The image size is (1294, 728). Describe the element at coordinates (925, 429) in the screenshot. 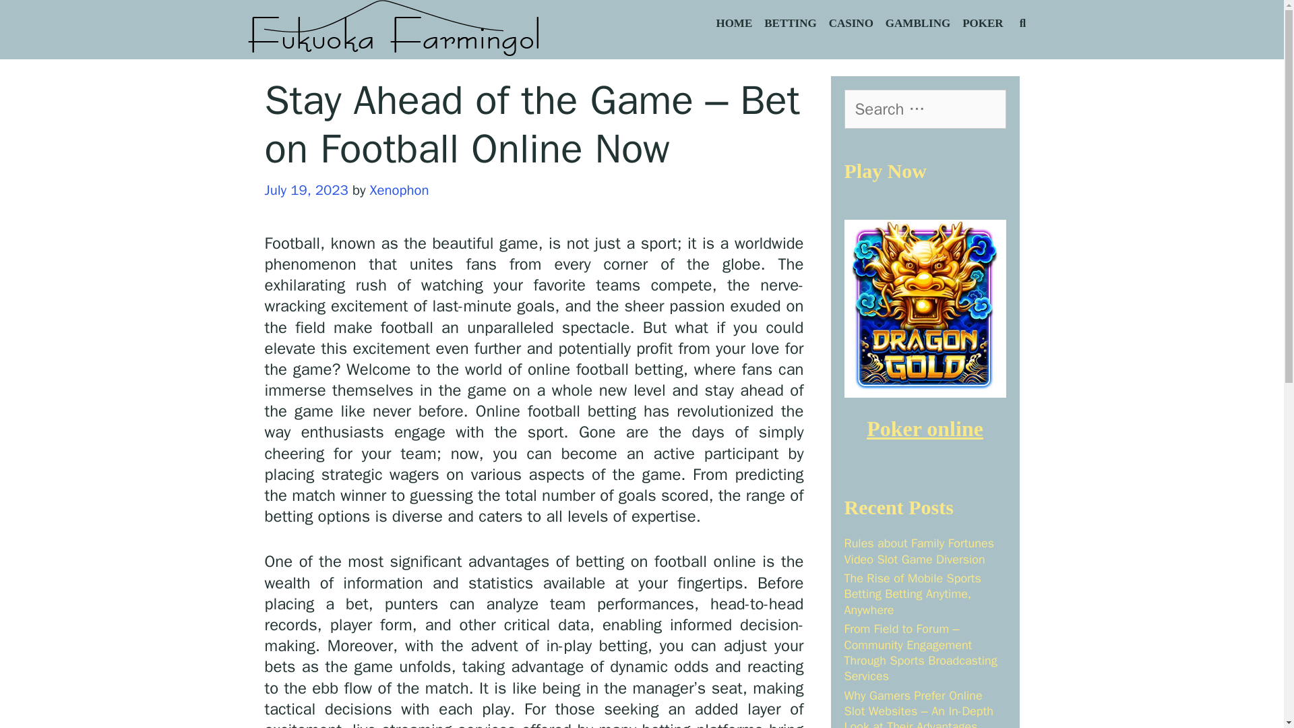

I see `Poker online` at that location.